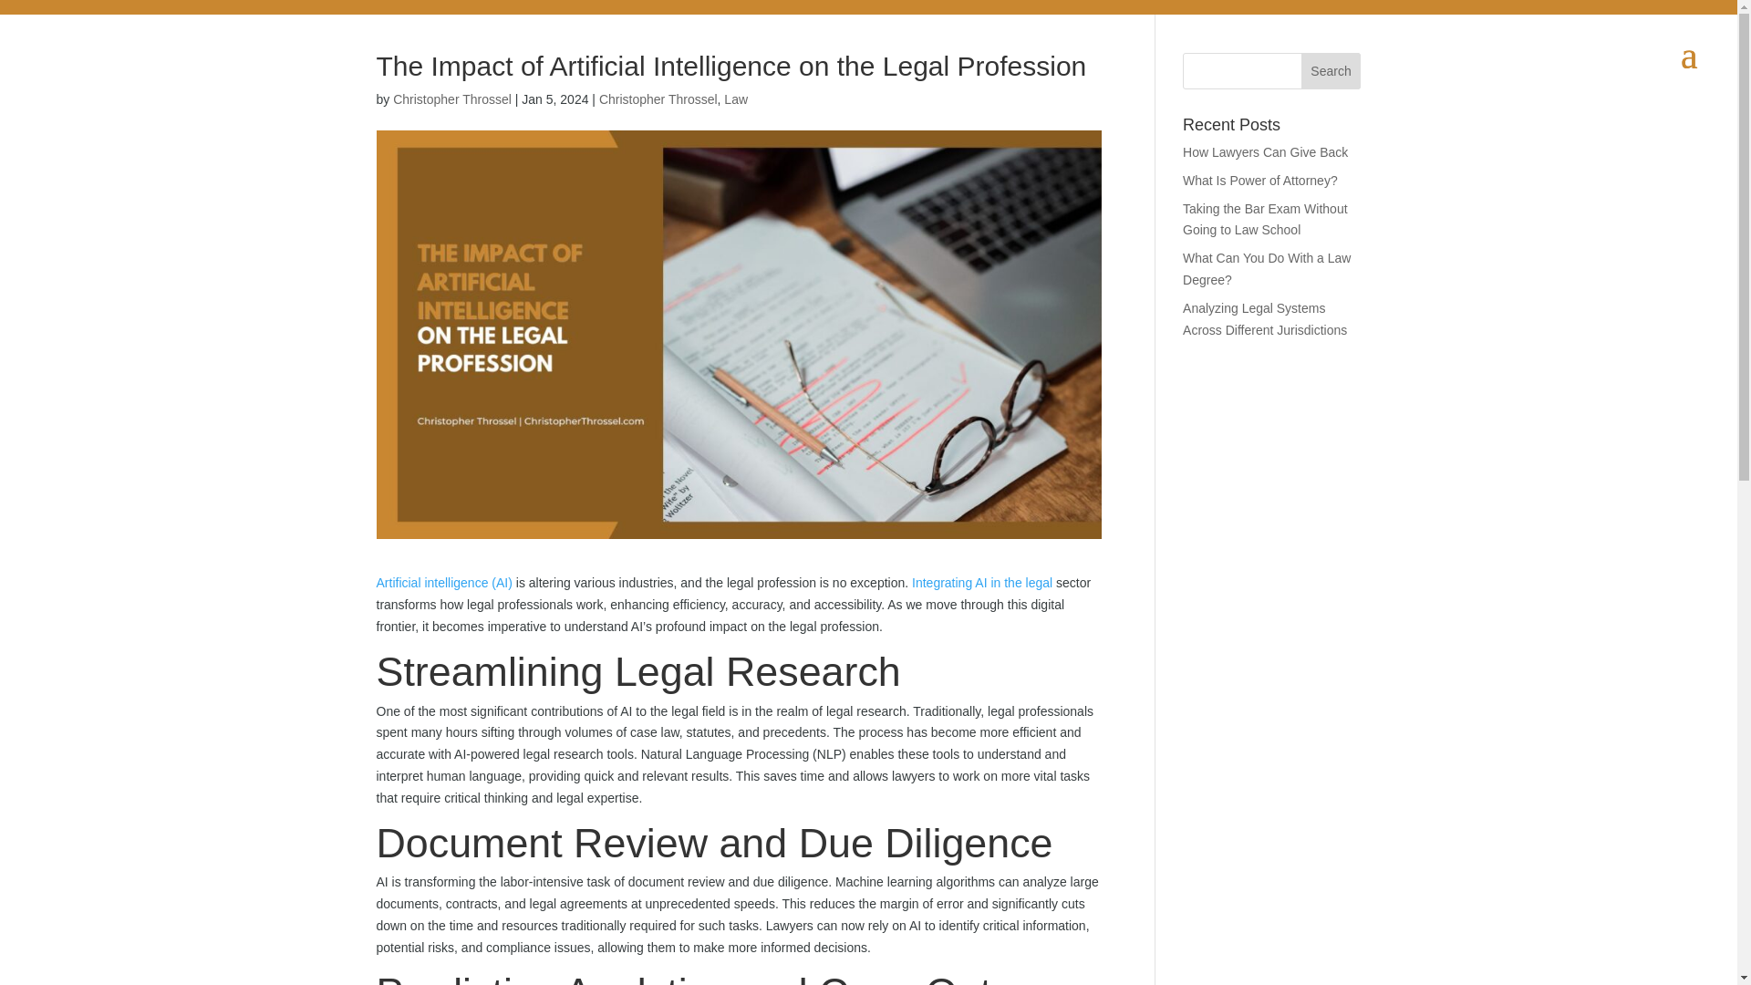  What do you see at coordinates (1266, 220) in the screenshot?
I see `Taking the Bar Exam Without Going to Law School` at bounding box center [1266, 220].